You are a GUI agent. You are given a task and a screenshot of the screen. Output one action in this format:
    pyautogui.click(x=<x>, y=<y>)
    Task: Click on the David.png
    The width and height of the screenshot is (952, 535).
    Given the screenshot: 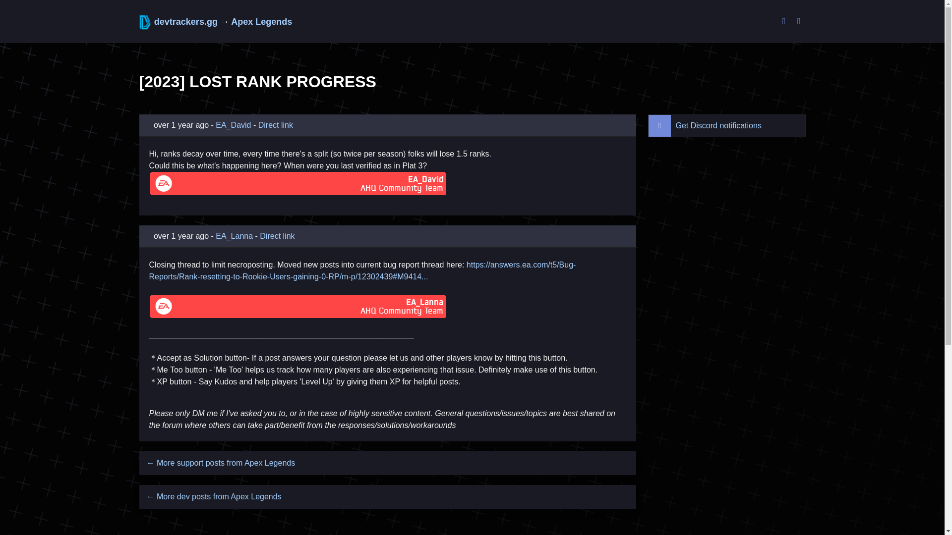 What is the action you would take?
    pyautogui.click(x=297, y=184)
    